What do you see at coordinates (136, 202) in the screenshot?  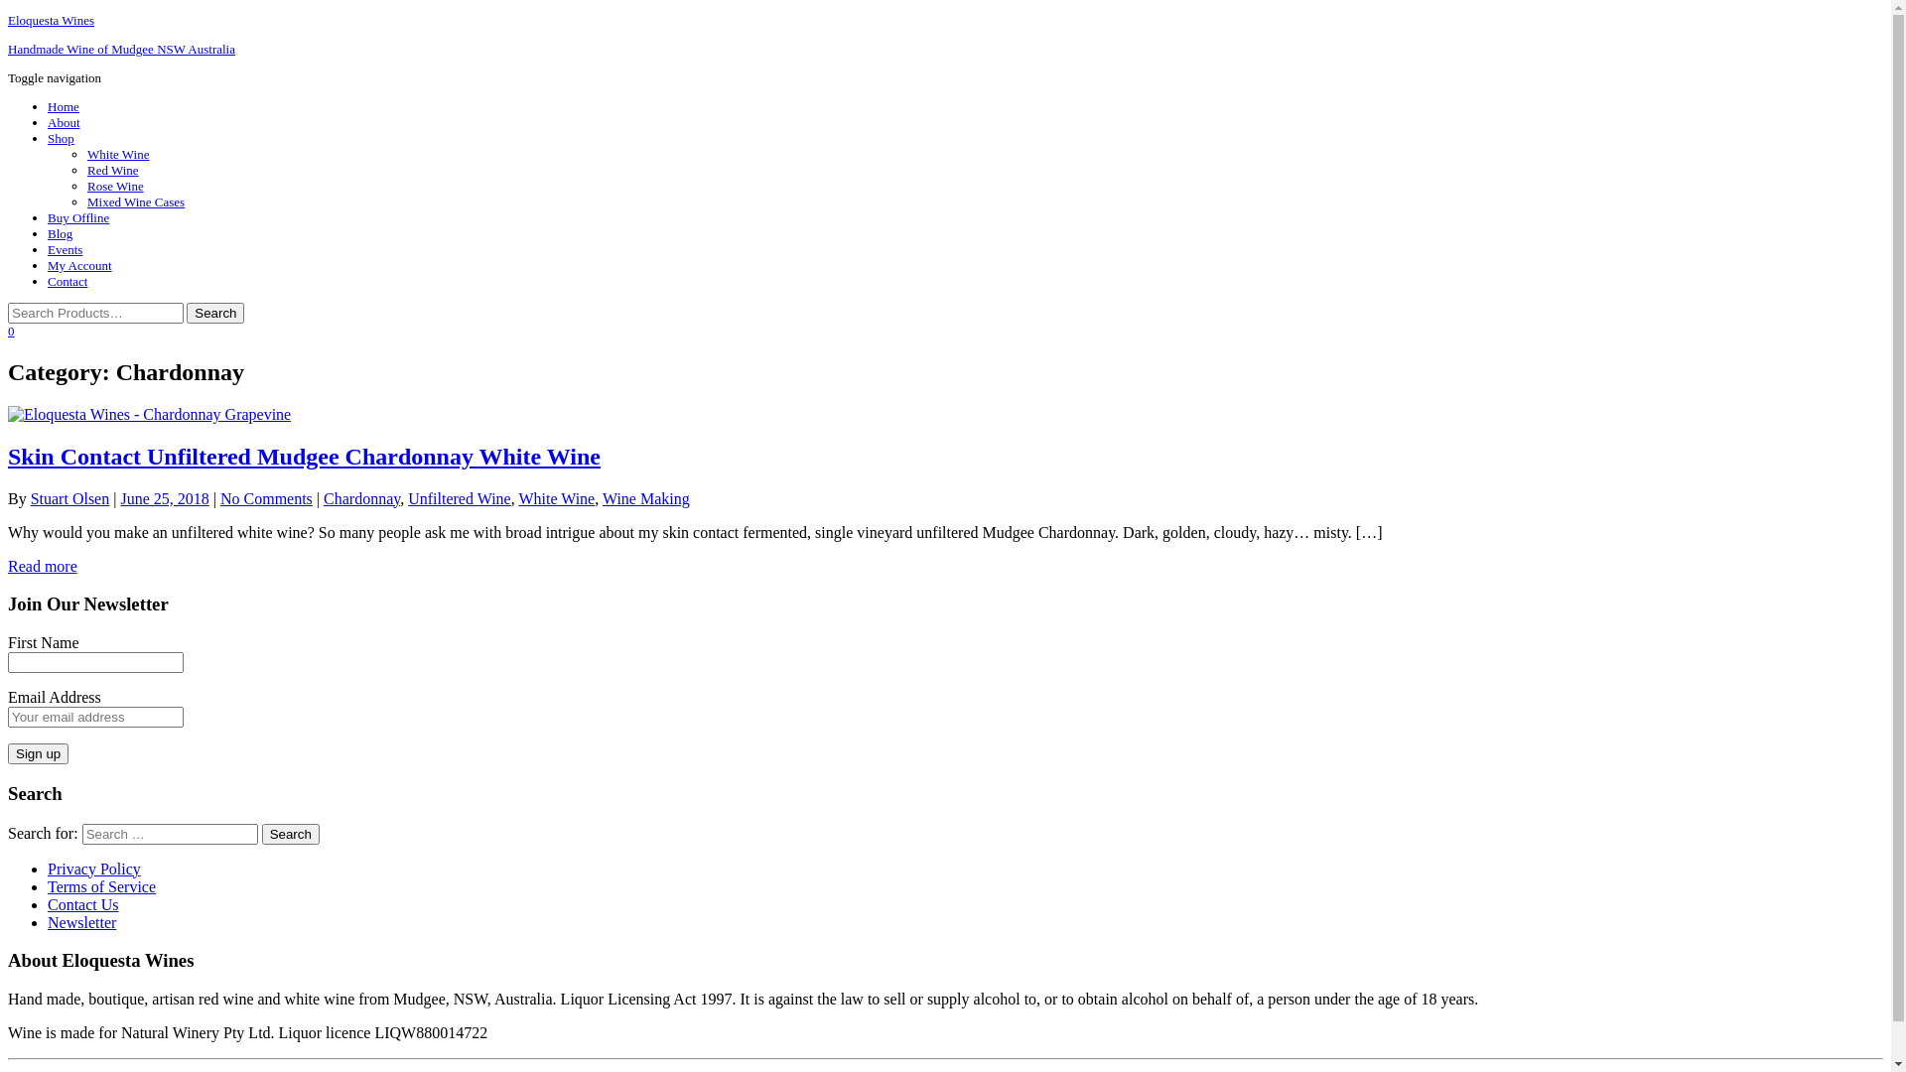 I see `Mixed Wine Cases` at bounding box center [136, 202].